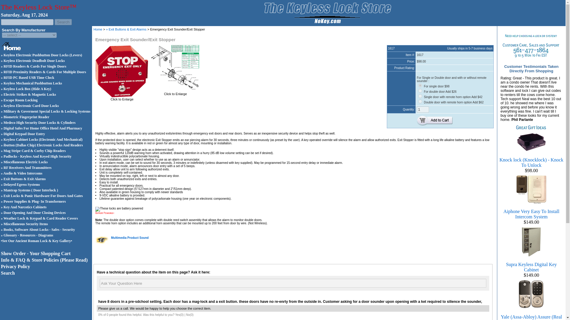  I want to click on Search, so click(63, 22).